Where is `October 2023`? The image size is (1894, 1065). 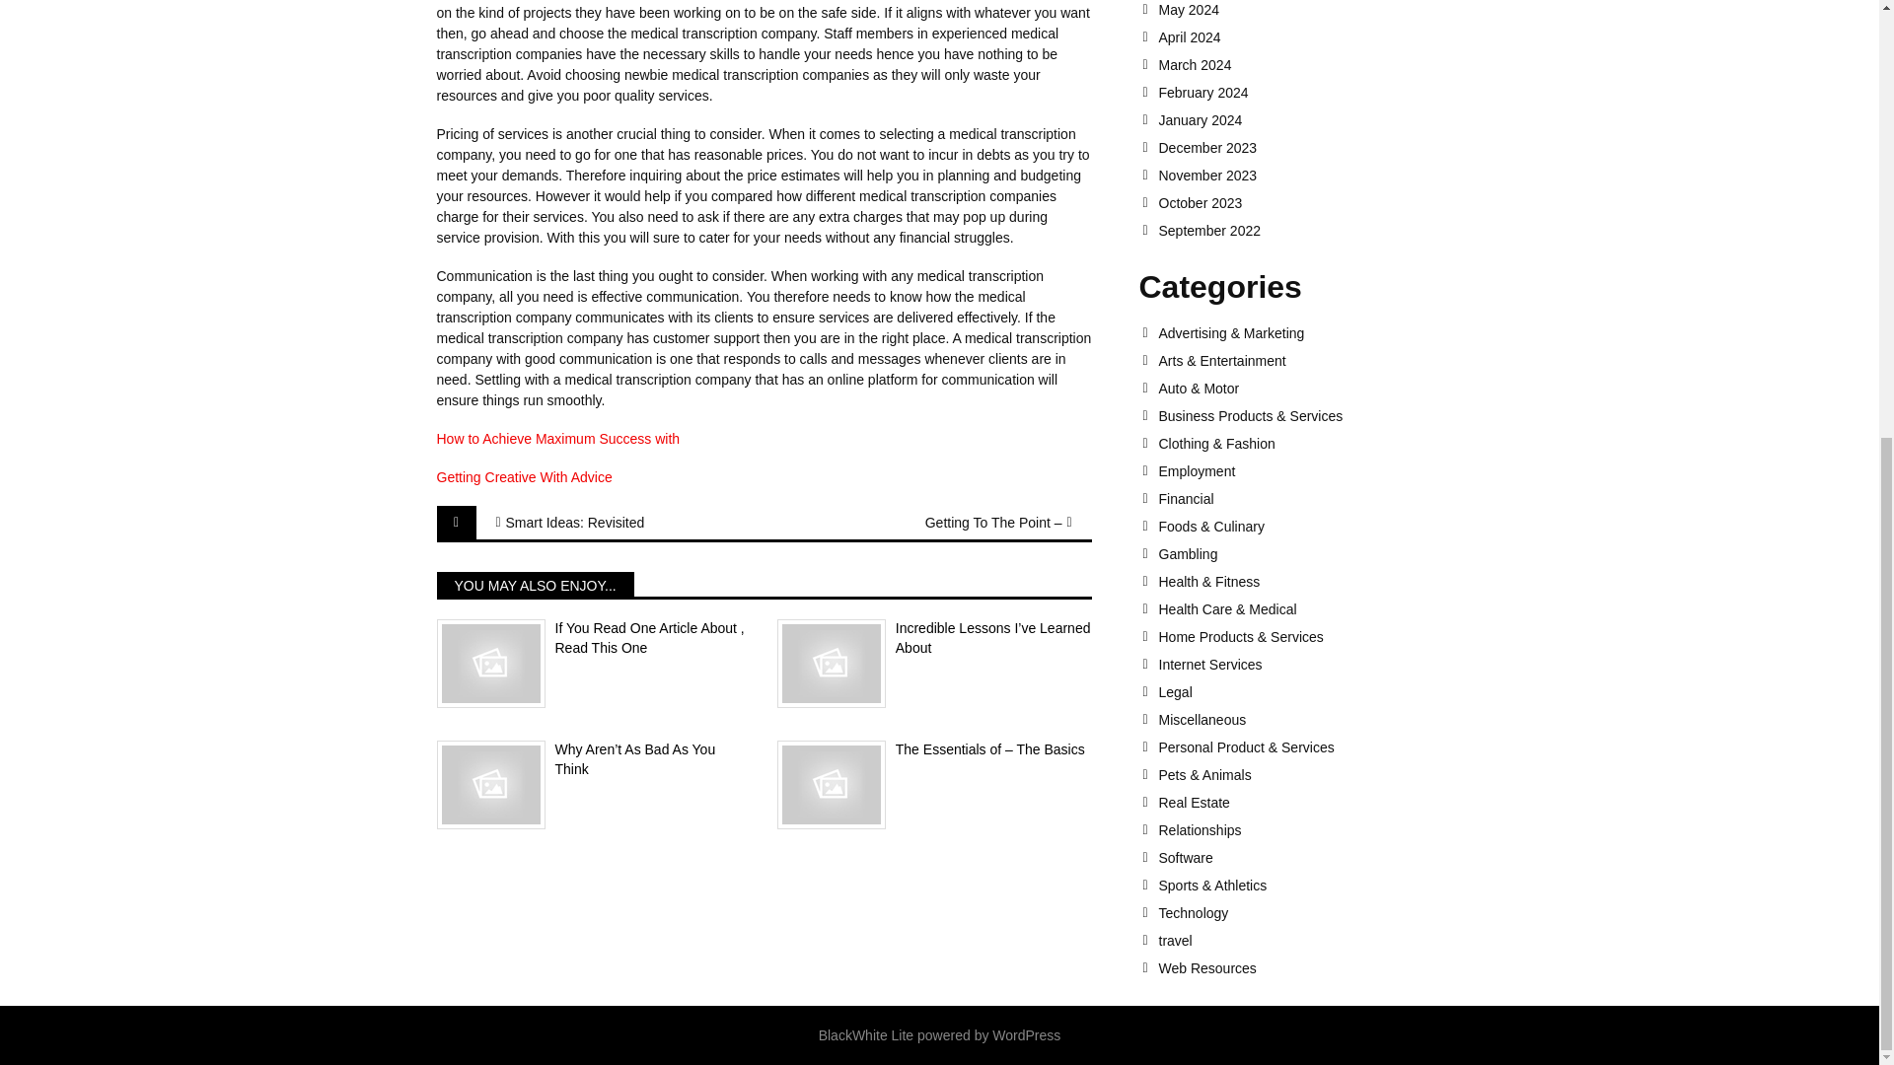 October 2023 is located at coordinates (1299, 202).